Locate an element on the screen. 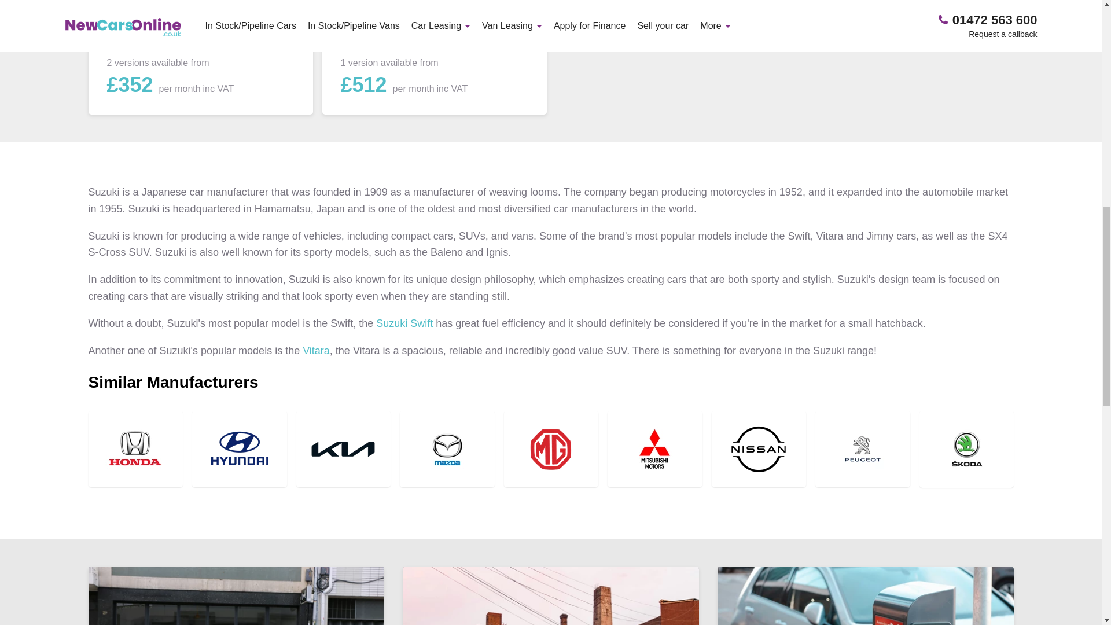 The image size is (1111, 625). Skoda is located at coordinates (966, 449).